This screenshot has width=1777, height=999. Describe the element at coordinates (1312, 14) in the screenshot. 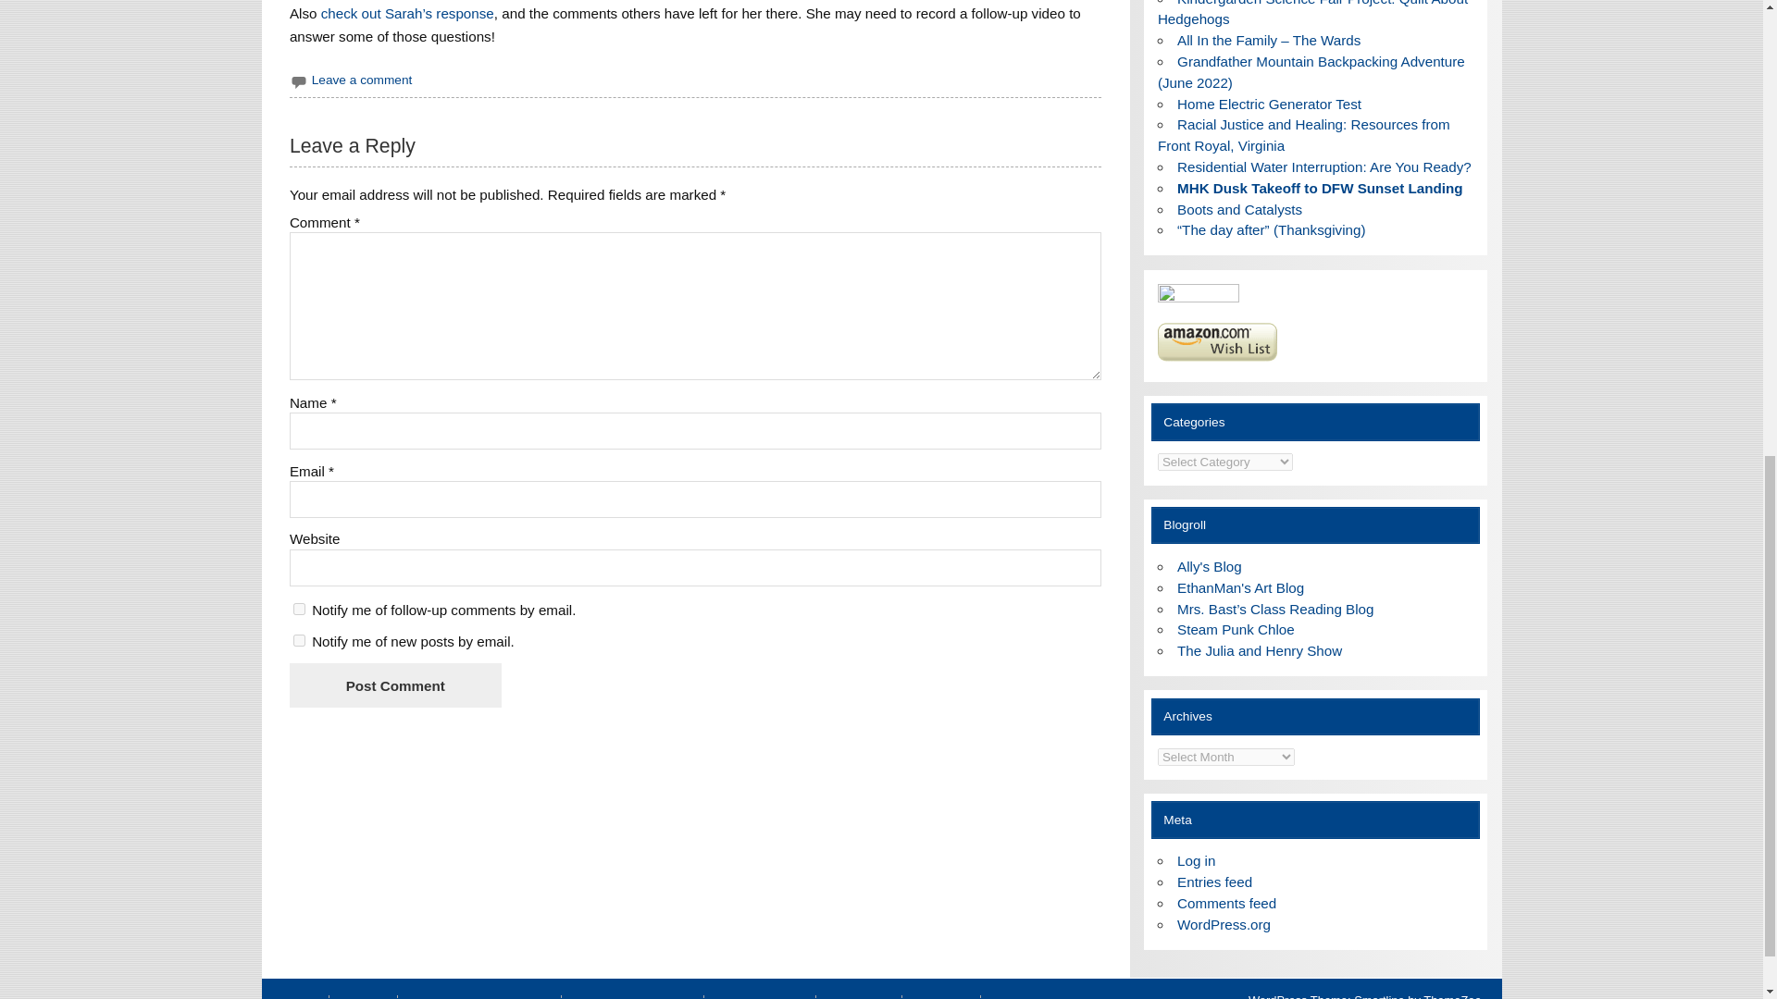

I see `Kindergarden Science Fair Project: Quilt About Hedgehogs` at that location.